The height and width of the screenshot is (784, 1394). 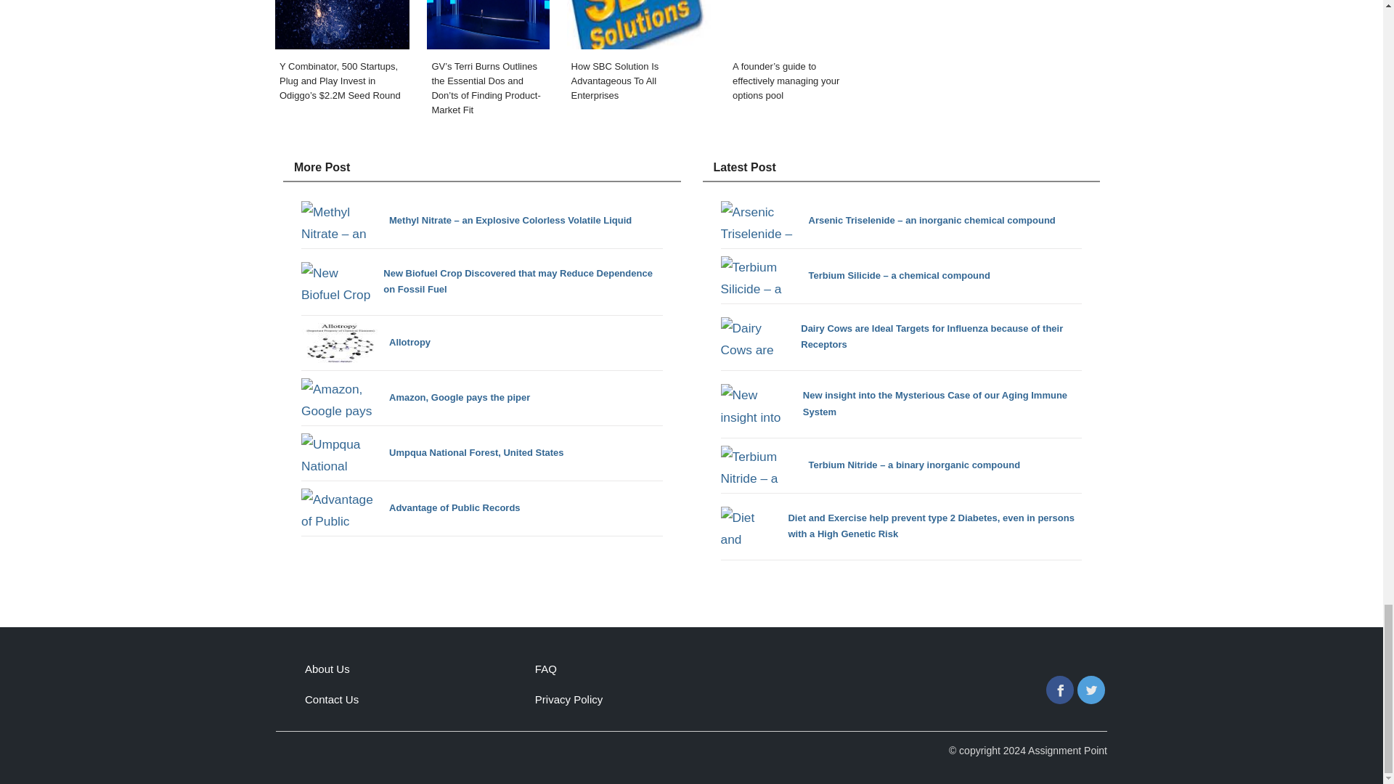 I want to click on How SBC Solution Is Advantageous To All Enterprises, so click(x=639, y=62).